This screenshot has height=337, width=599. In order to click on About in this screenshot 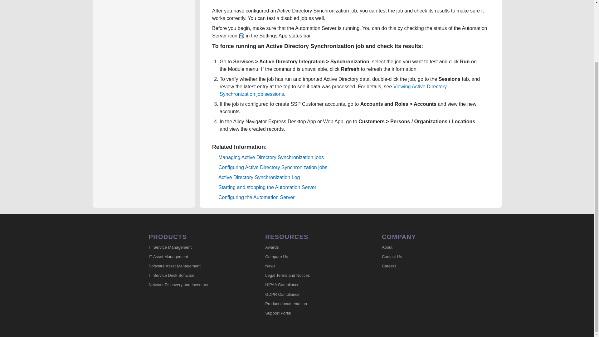, I will do `click(426, 247)`.